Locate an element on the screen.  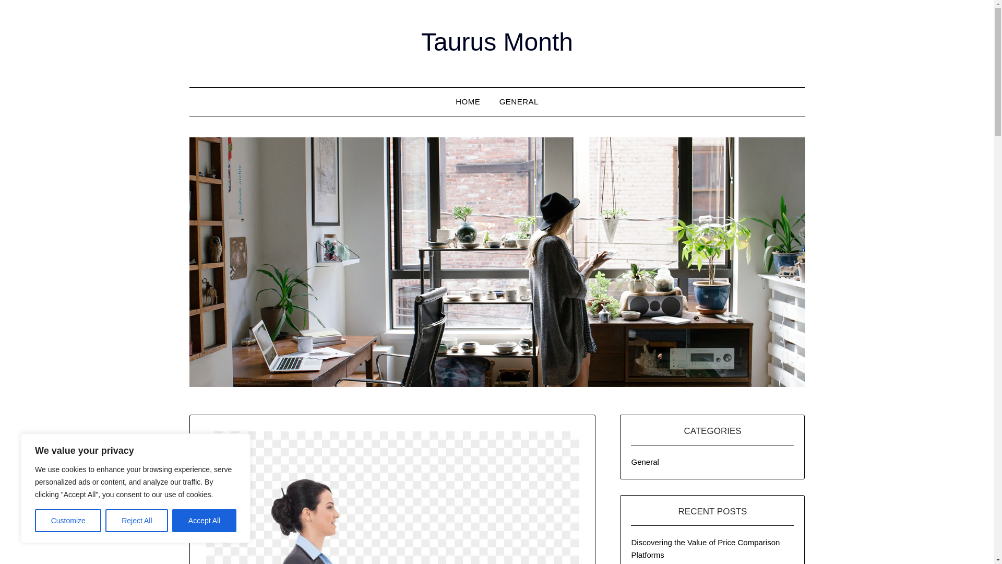
Discovering the Value of Price Comparison Platforms is located at coordinates (705, 548).